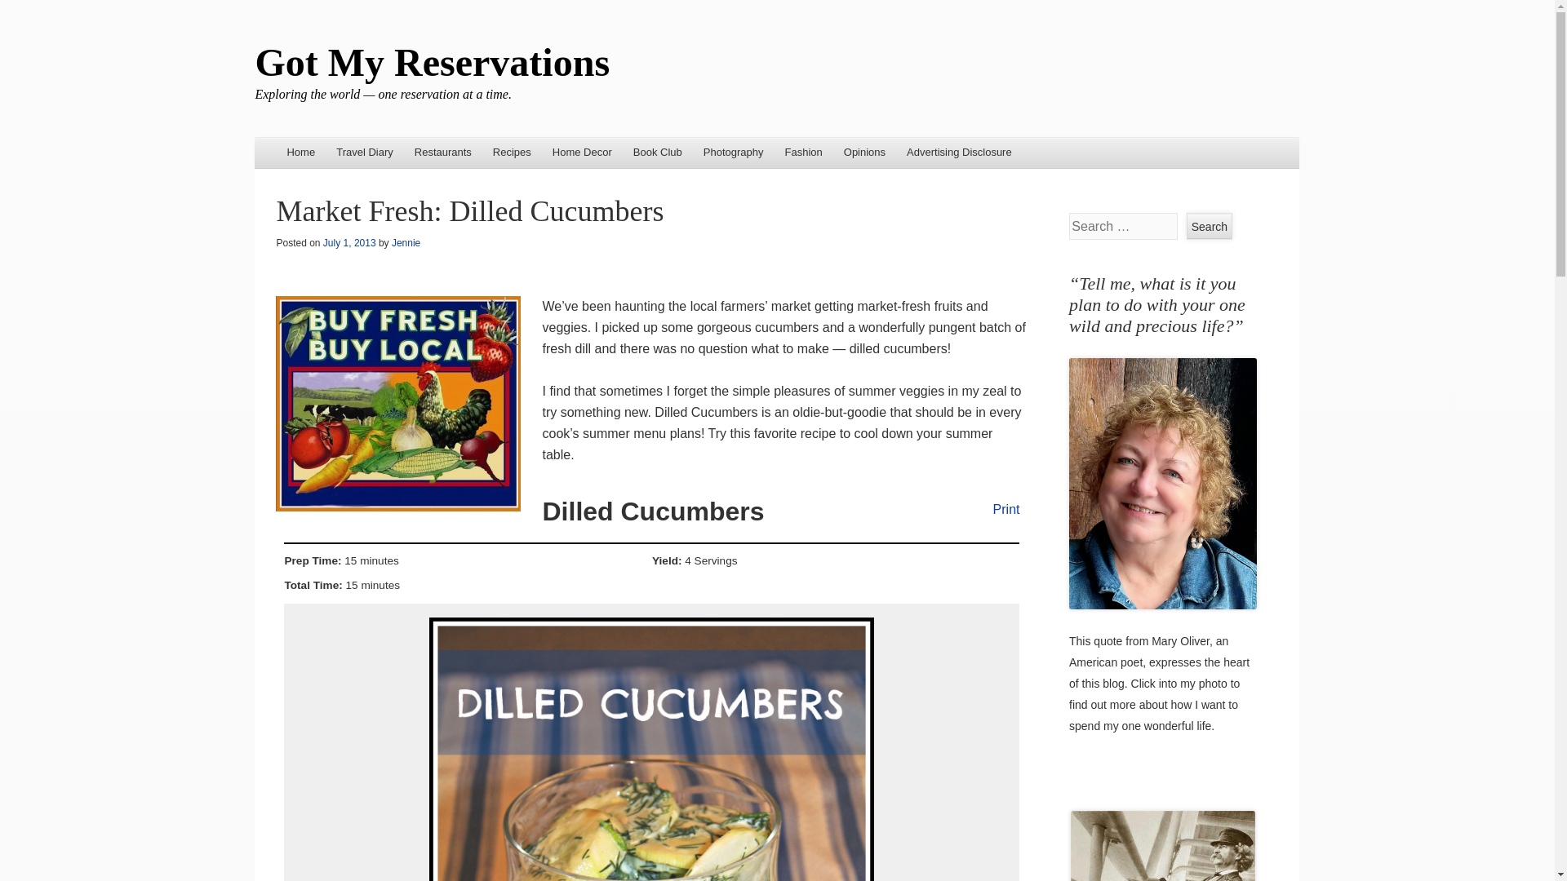 Image resolution: width=1567 pixels, height=881 pixels. I want to click on Fashion, so click(803, 153).